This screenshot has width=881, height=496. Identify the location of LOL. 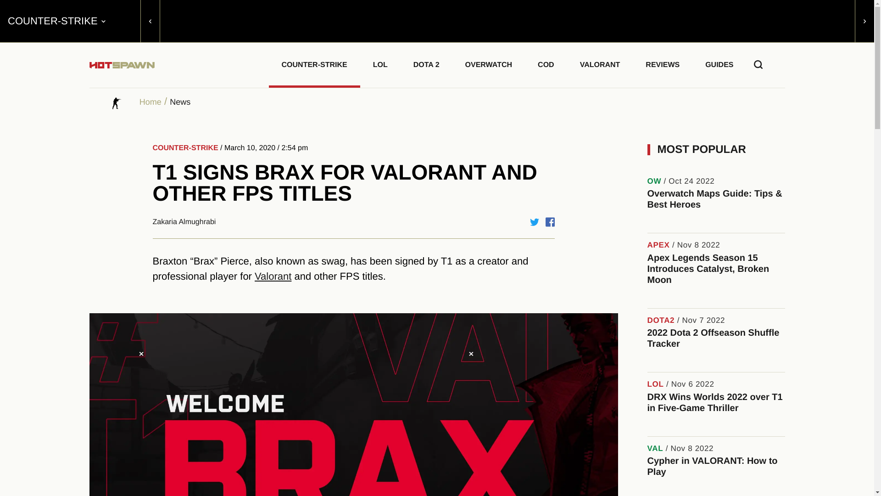
(380, 63).